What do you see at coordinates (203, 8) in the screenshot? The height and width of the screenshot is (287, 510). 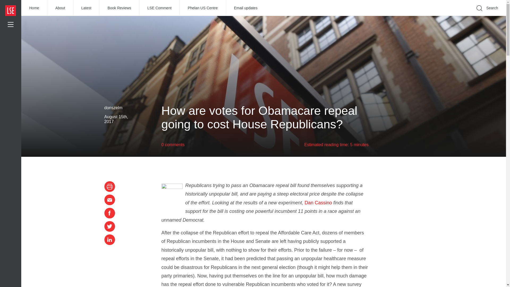 I see `Phelan US Centre` at bounding box center [203, 8].